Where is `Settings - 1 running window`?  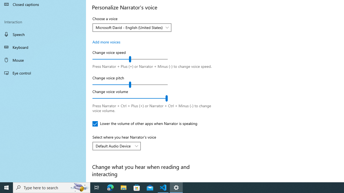
Settings - 1 running window is located at coordinates (176, 188).